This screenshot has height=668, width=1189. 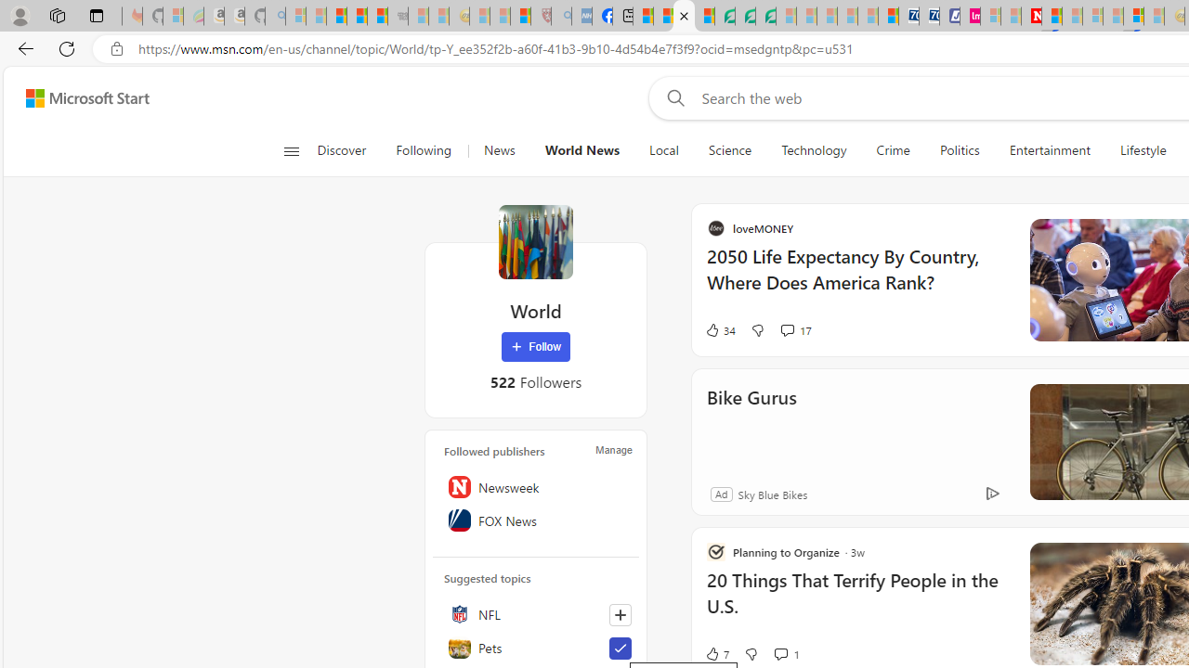 What do you see at coordinates (336, 17) in the screenshot?
I see `The Weather Channel - MSN` at bounding box center [336, 17].